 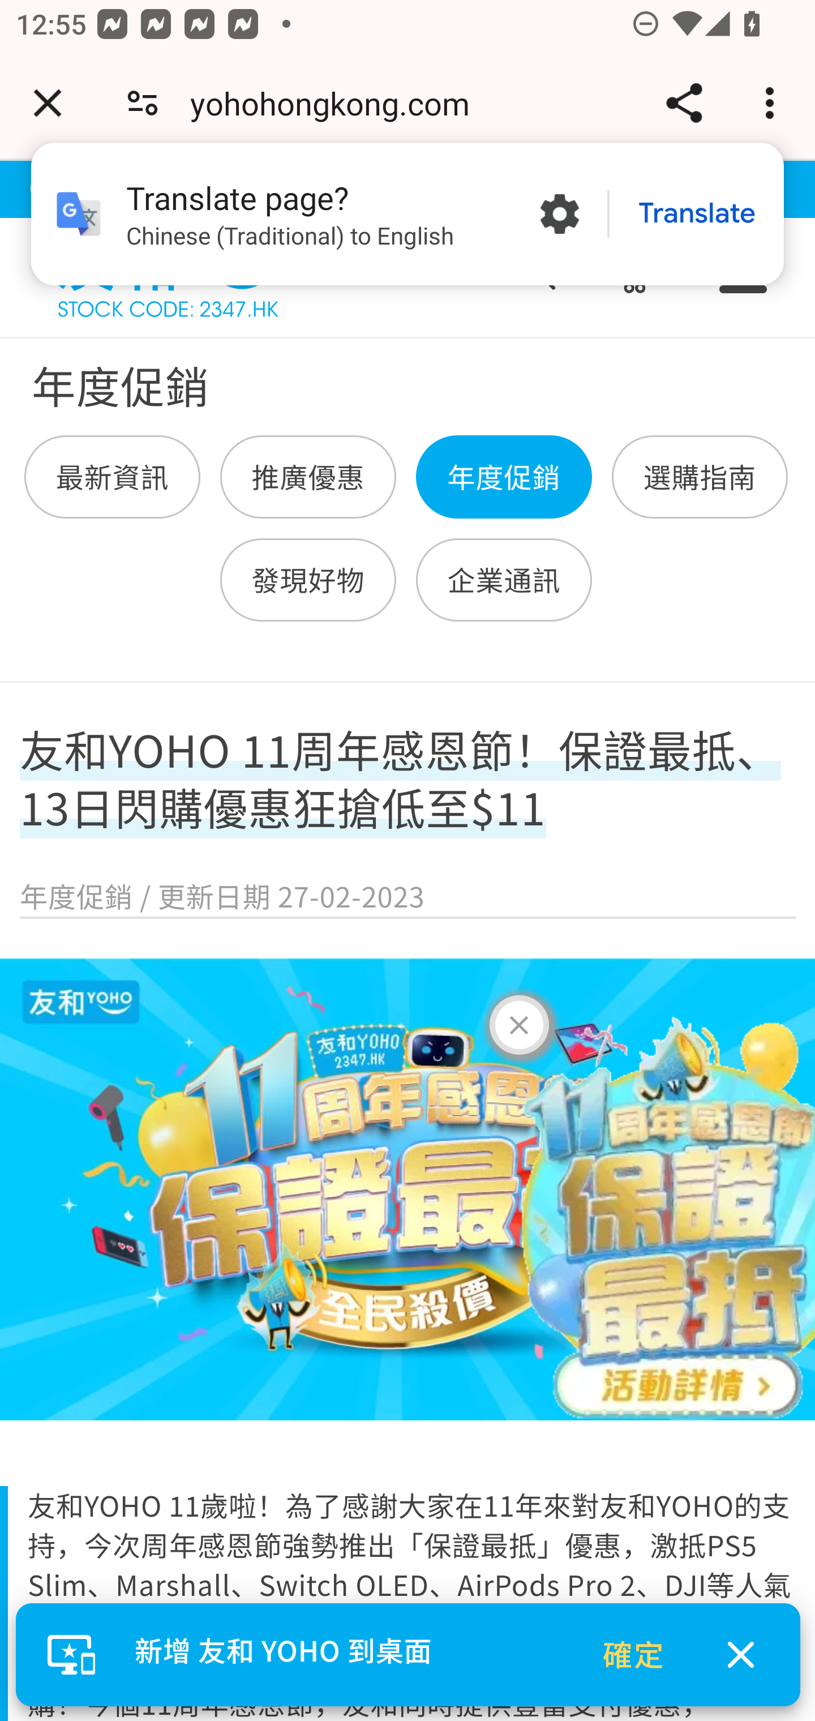 I want to click on 選購指南, so click(x=699, y=478).